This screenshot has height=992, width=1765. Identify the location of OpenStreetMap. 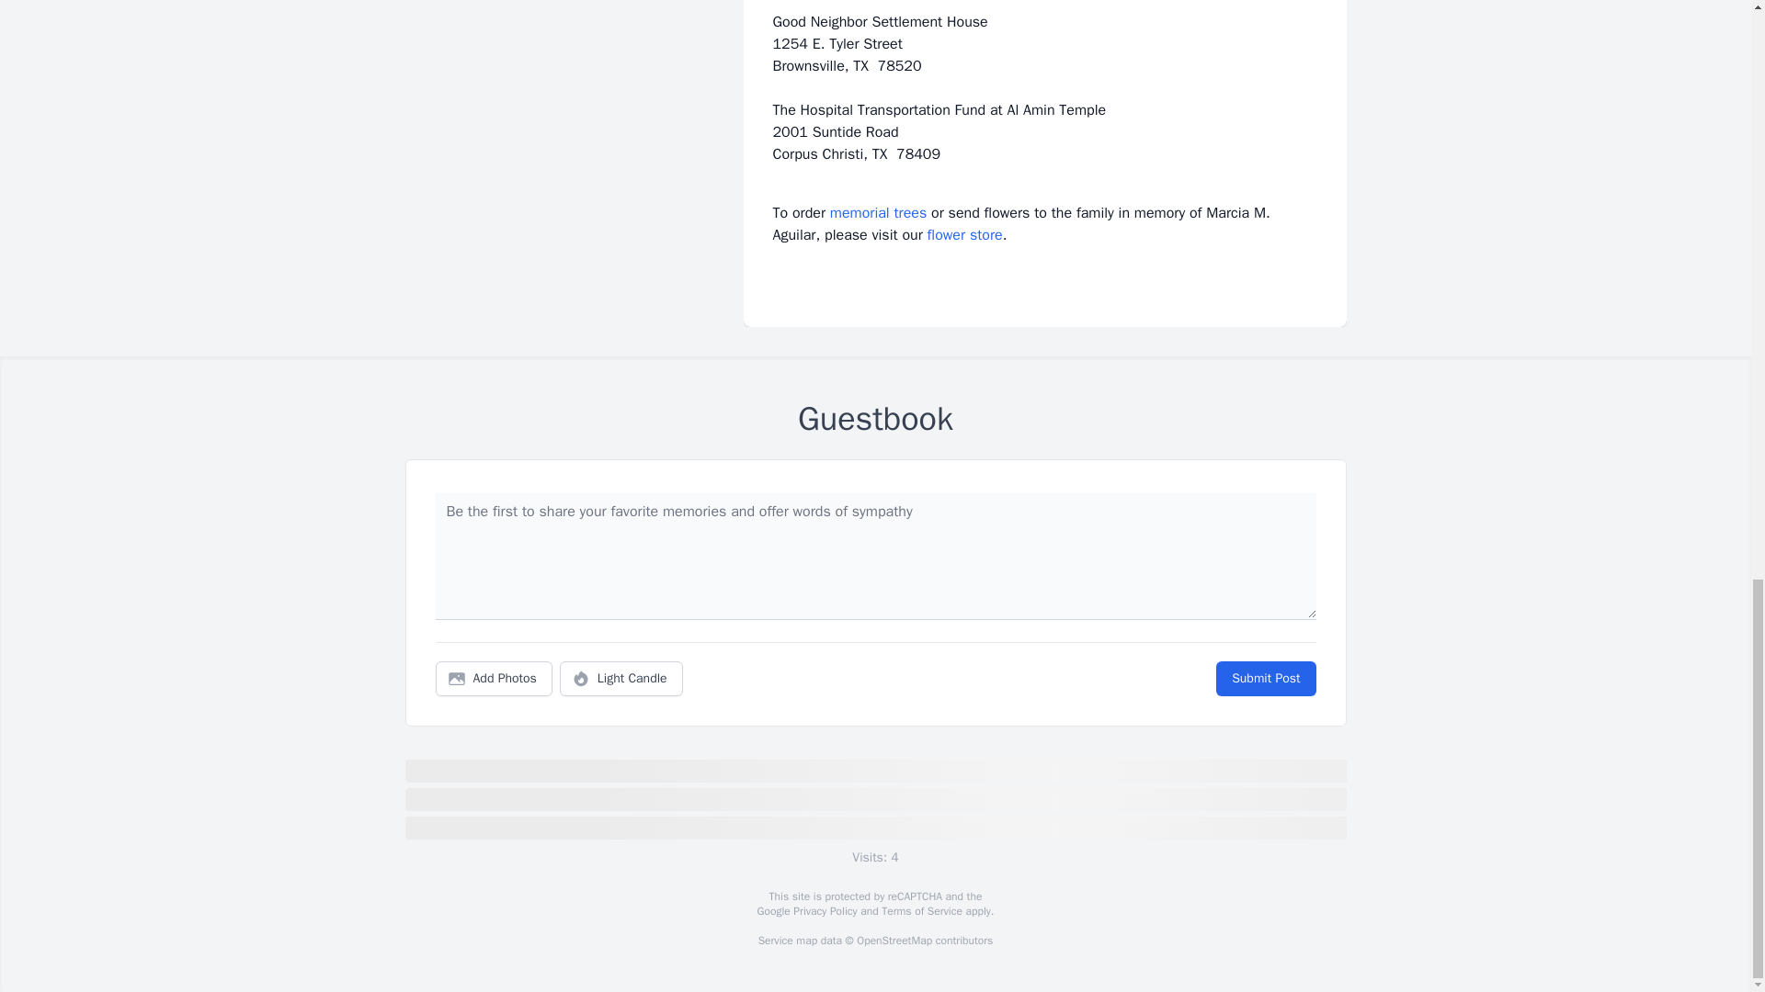
(894, 941).